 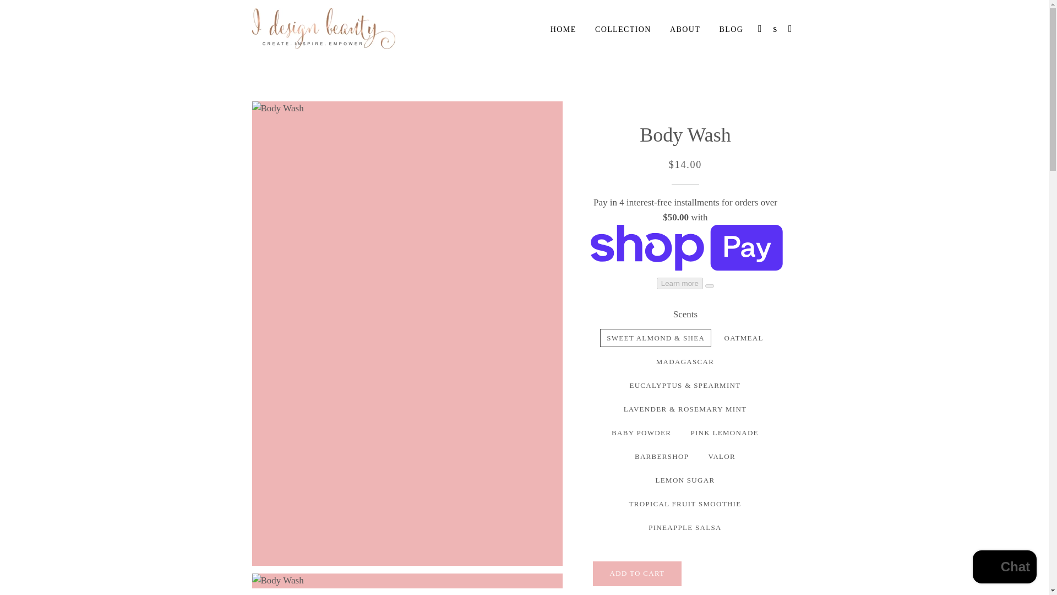 I want to click on COLLECTION, so click(x=623, y=30).